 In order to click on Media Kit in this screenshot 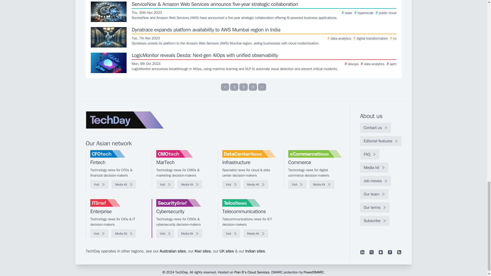, I will do `click(124, 185)`.